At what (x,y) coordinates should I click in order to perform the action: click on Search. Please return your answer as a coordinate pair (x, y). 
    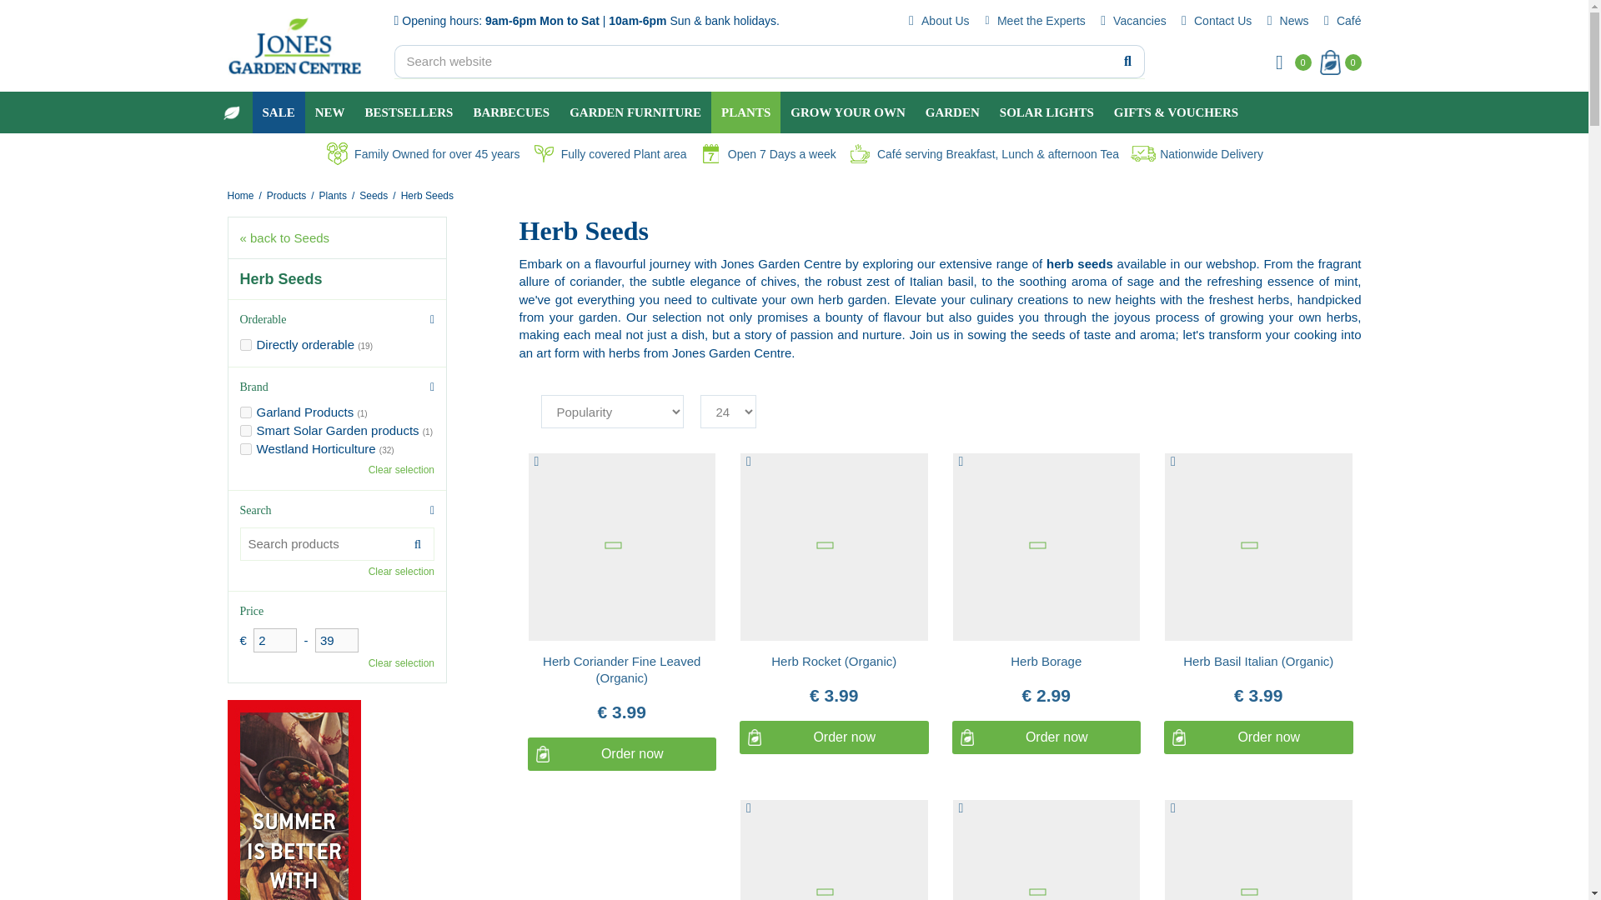
    Looking at the image, I should click on (1127, 63).